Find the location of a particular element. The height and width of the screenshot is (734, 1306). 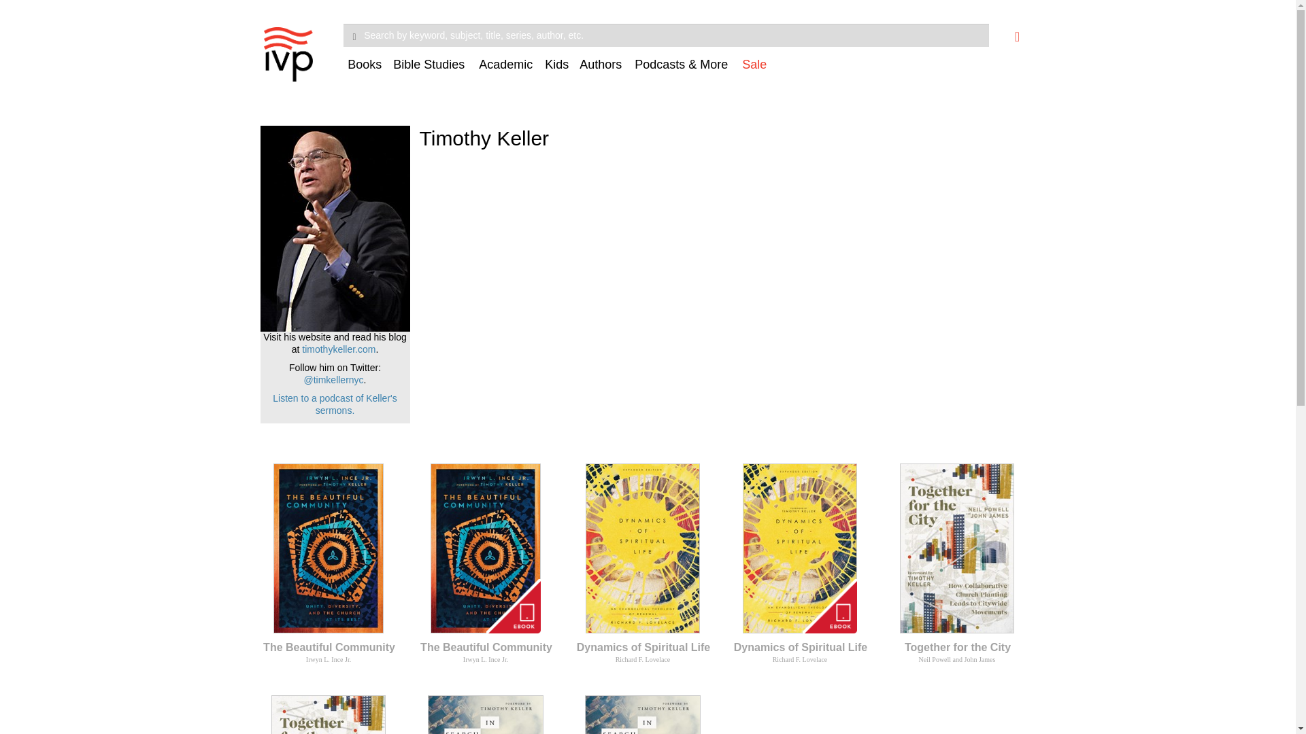

Bible Studies is located at coordinates (432, 69).